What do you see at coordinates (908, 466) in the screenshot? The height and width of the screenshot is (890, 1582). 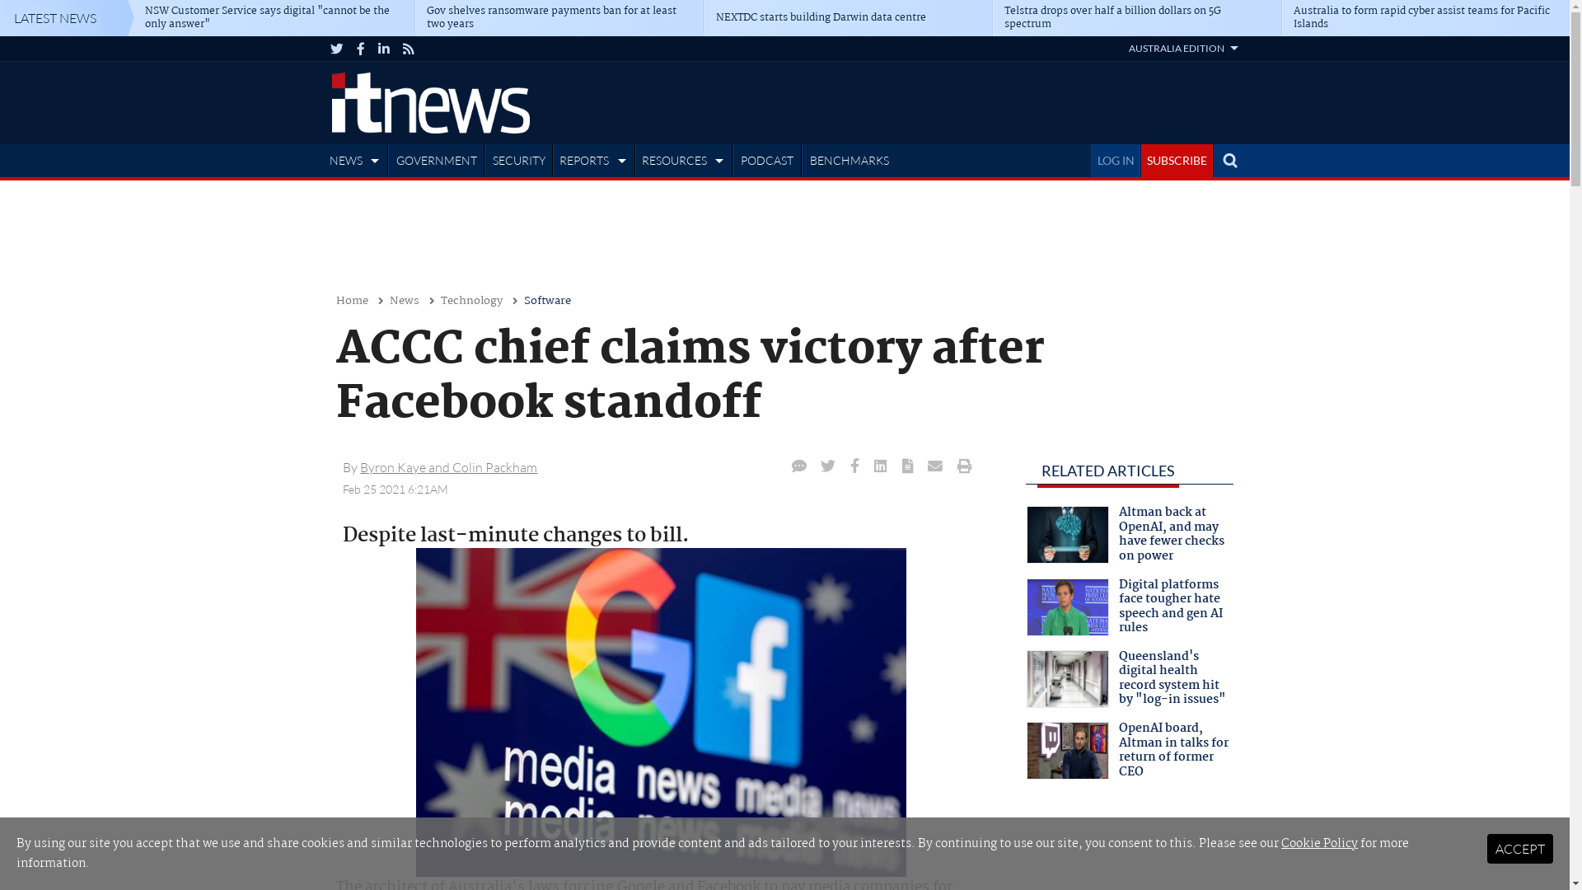 I see `Send Feedback` at bounding box center [908, 466].